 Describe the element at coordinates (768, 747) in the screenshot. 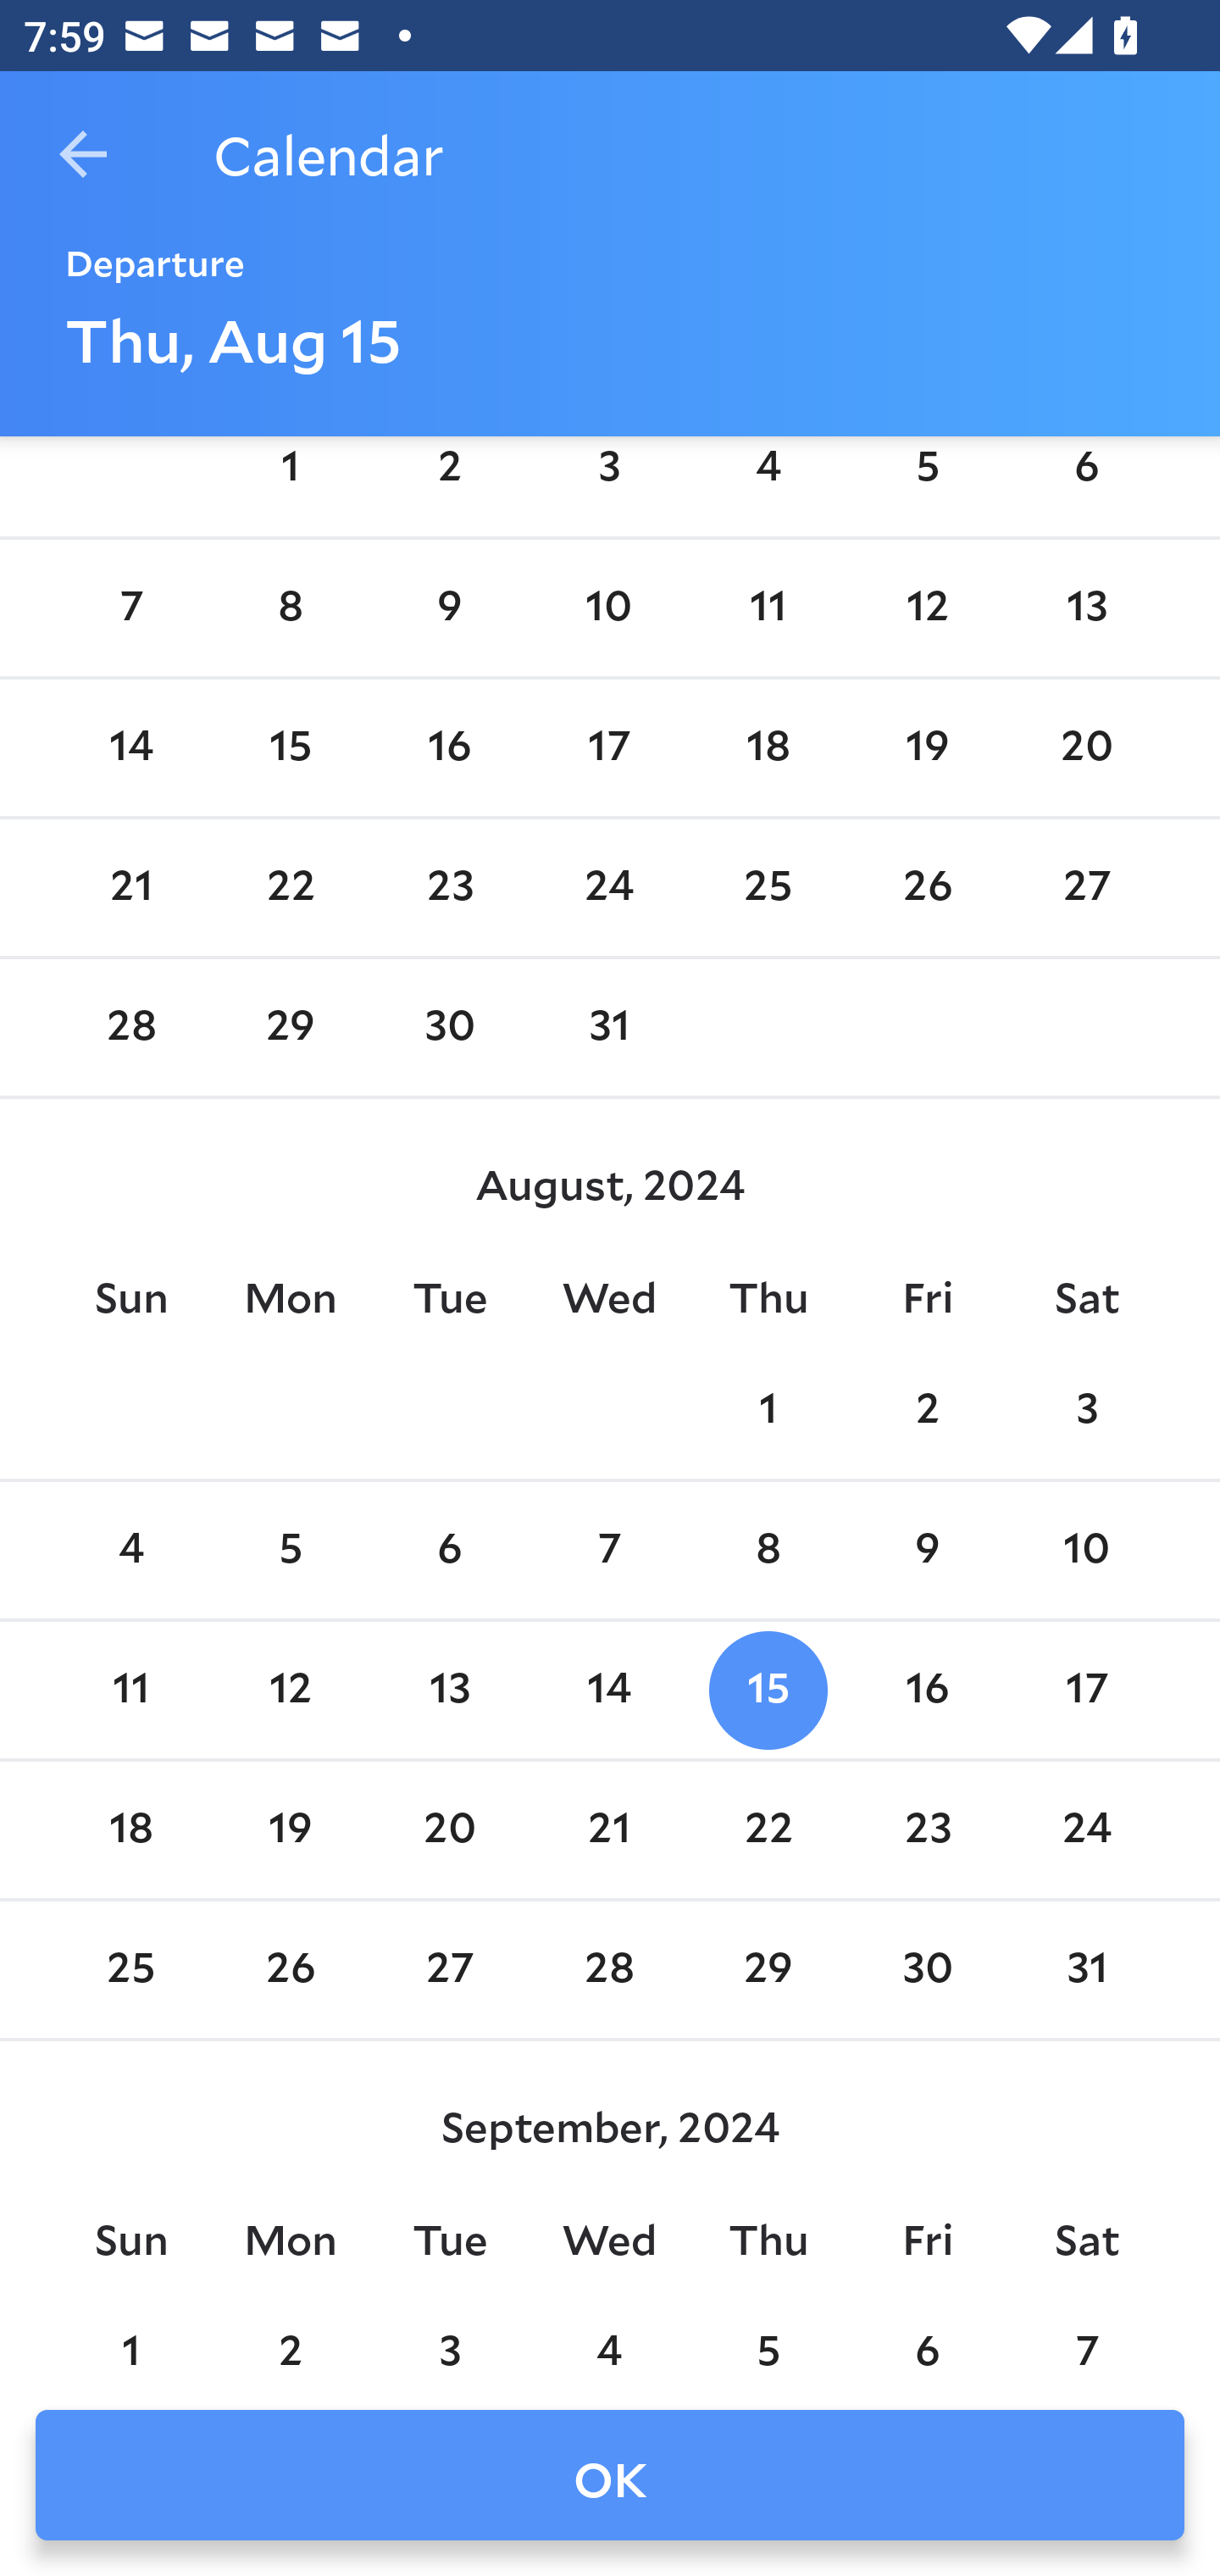

I see `18` at that location.